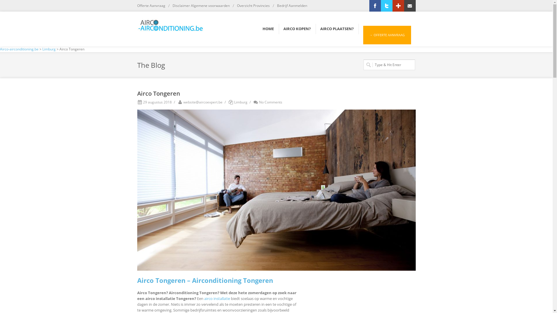 The height and width of the screenshot is (313, 557). Describe the element at coordinates (201, 6) in the screenshot. I see `Disclaimer Algemene voorwaarden` at that location.